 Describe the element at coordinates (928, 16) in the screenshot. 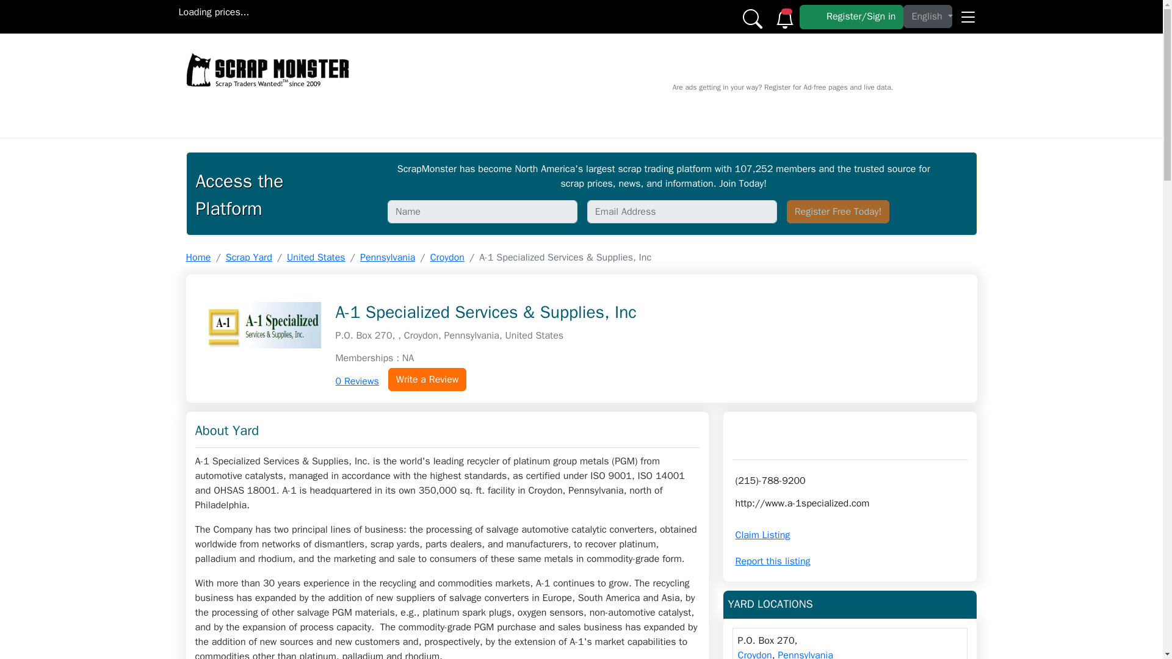

I see `English` at that location.